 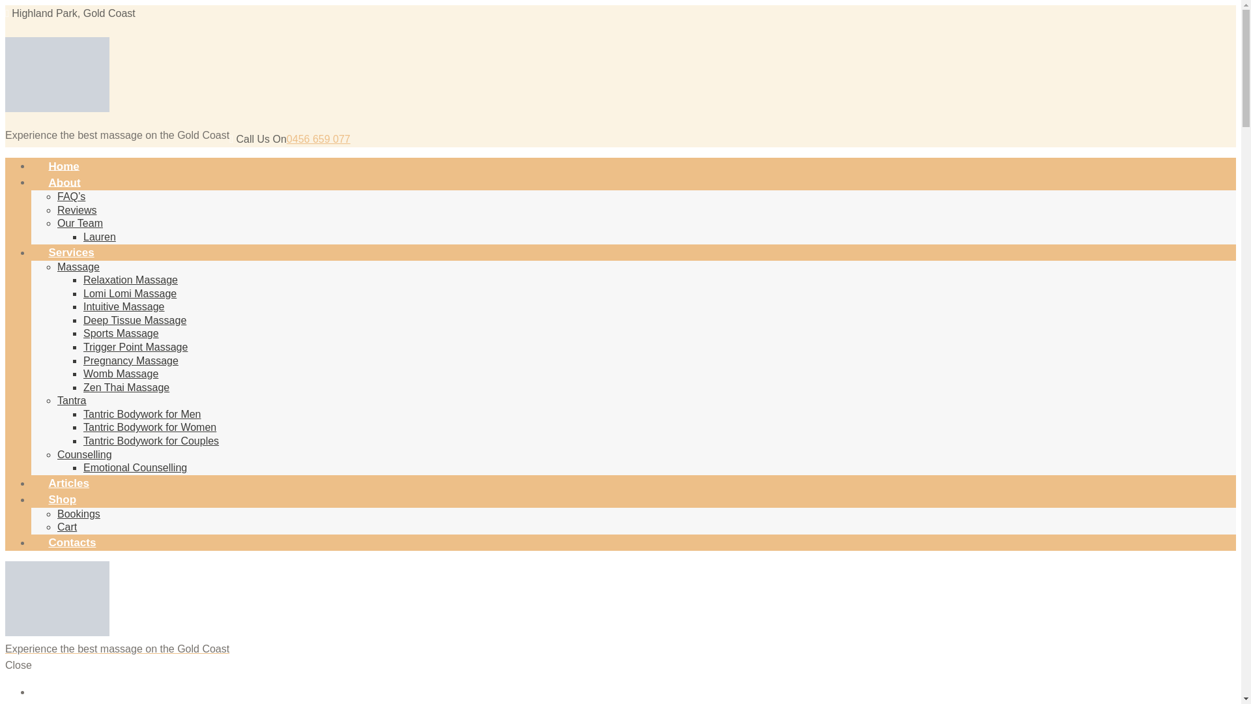 I want to click on Emotional Counselling, so click(x=136, y=468).